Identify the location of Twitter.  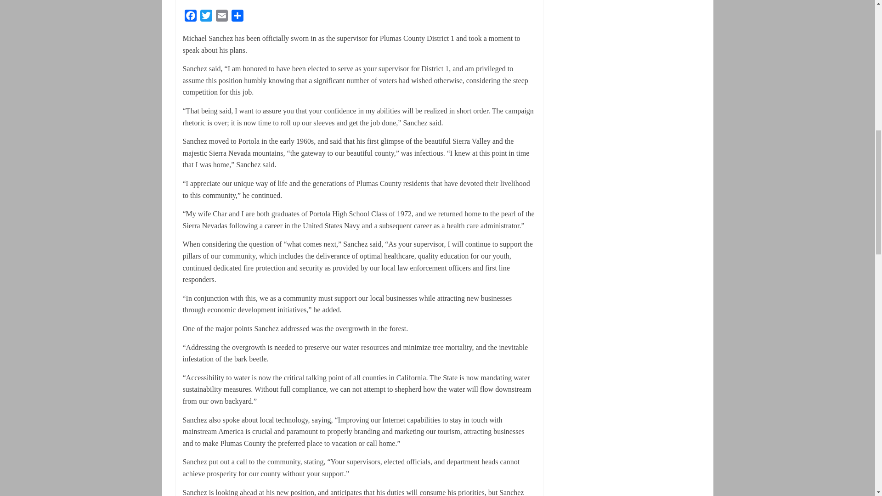
(206, 17).